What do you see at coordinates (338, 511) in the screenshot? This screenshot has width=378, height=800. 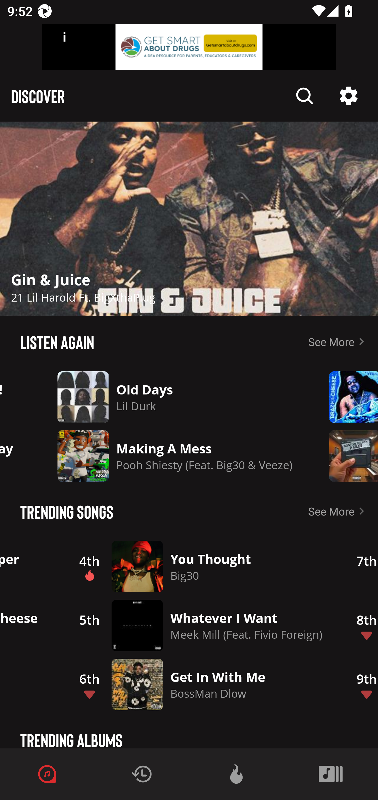 I see `See More` at bounding box center [338, 511].